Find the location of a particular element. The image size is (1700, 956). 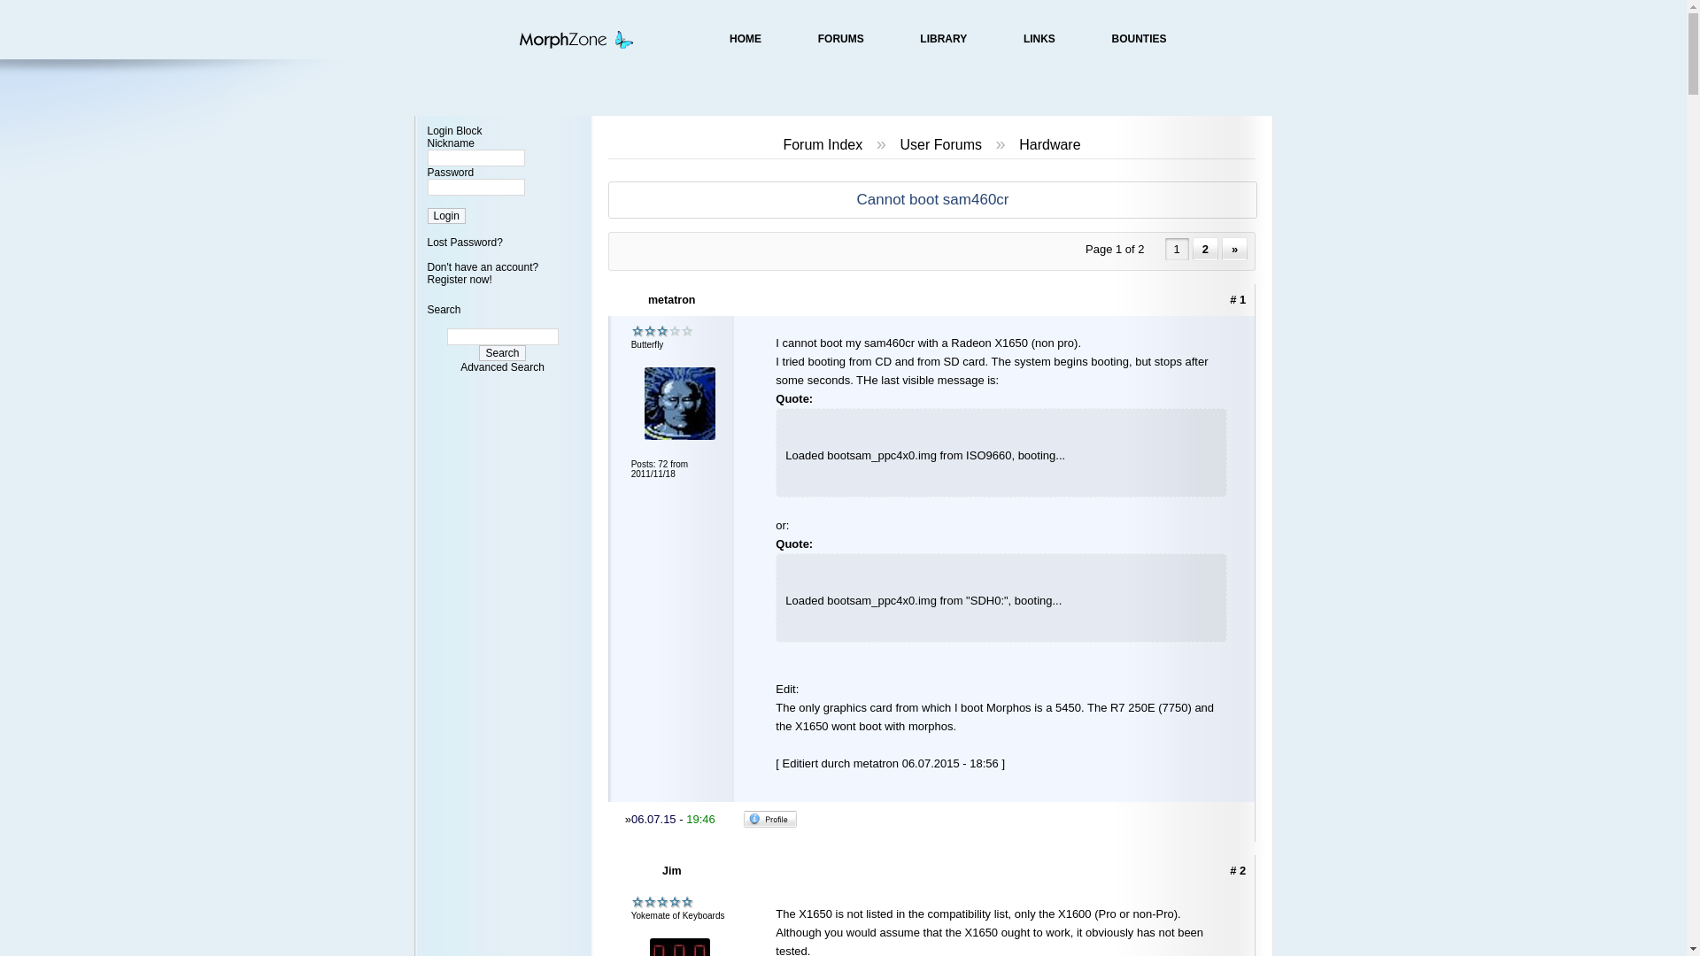

Lost Password? is located at coordinates (464, 242).